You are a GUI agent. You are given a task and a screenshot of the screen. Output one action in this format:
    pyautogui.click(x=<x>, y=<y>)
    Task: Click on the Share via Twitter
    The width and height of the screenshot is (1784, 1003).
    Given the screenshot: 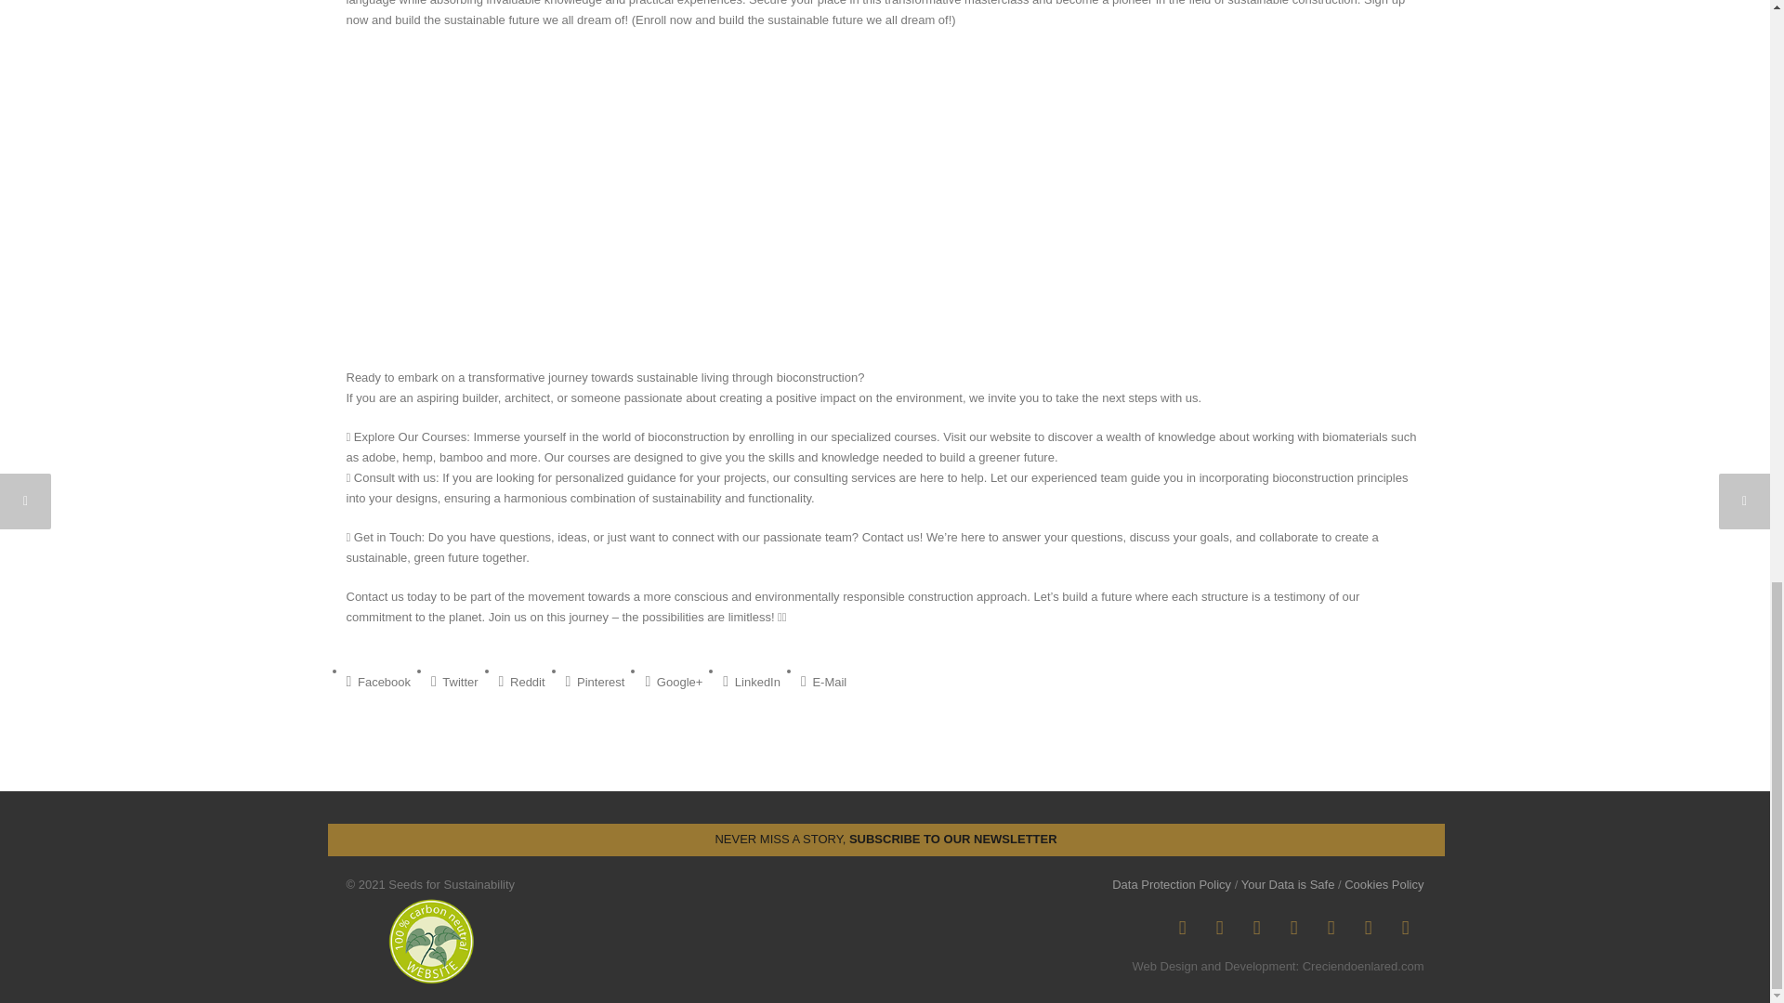 What is the action you would take?
    pyautogui.click(x=454, y=682)
    